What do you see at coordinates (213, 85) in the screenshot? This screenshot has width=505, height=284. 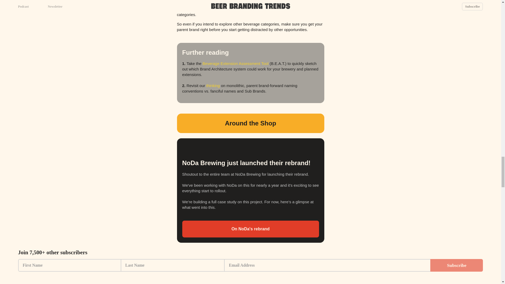 I see `thinking` at bounding box center [213, 85].